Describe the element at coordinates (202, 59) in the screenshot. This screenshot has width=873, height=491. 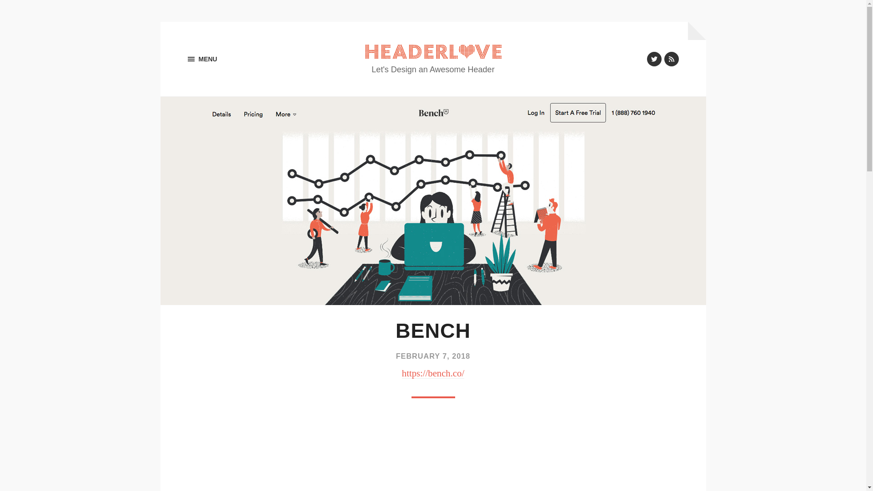
I see `MENU` at that location.